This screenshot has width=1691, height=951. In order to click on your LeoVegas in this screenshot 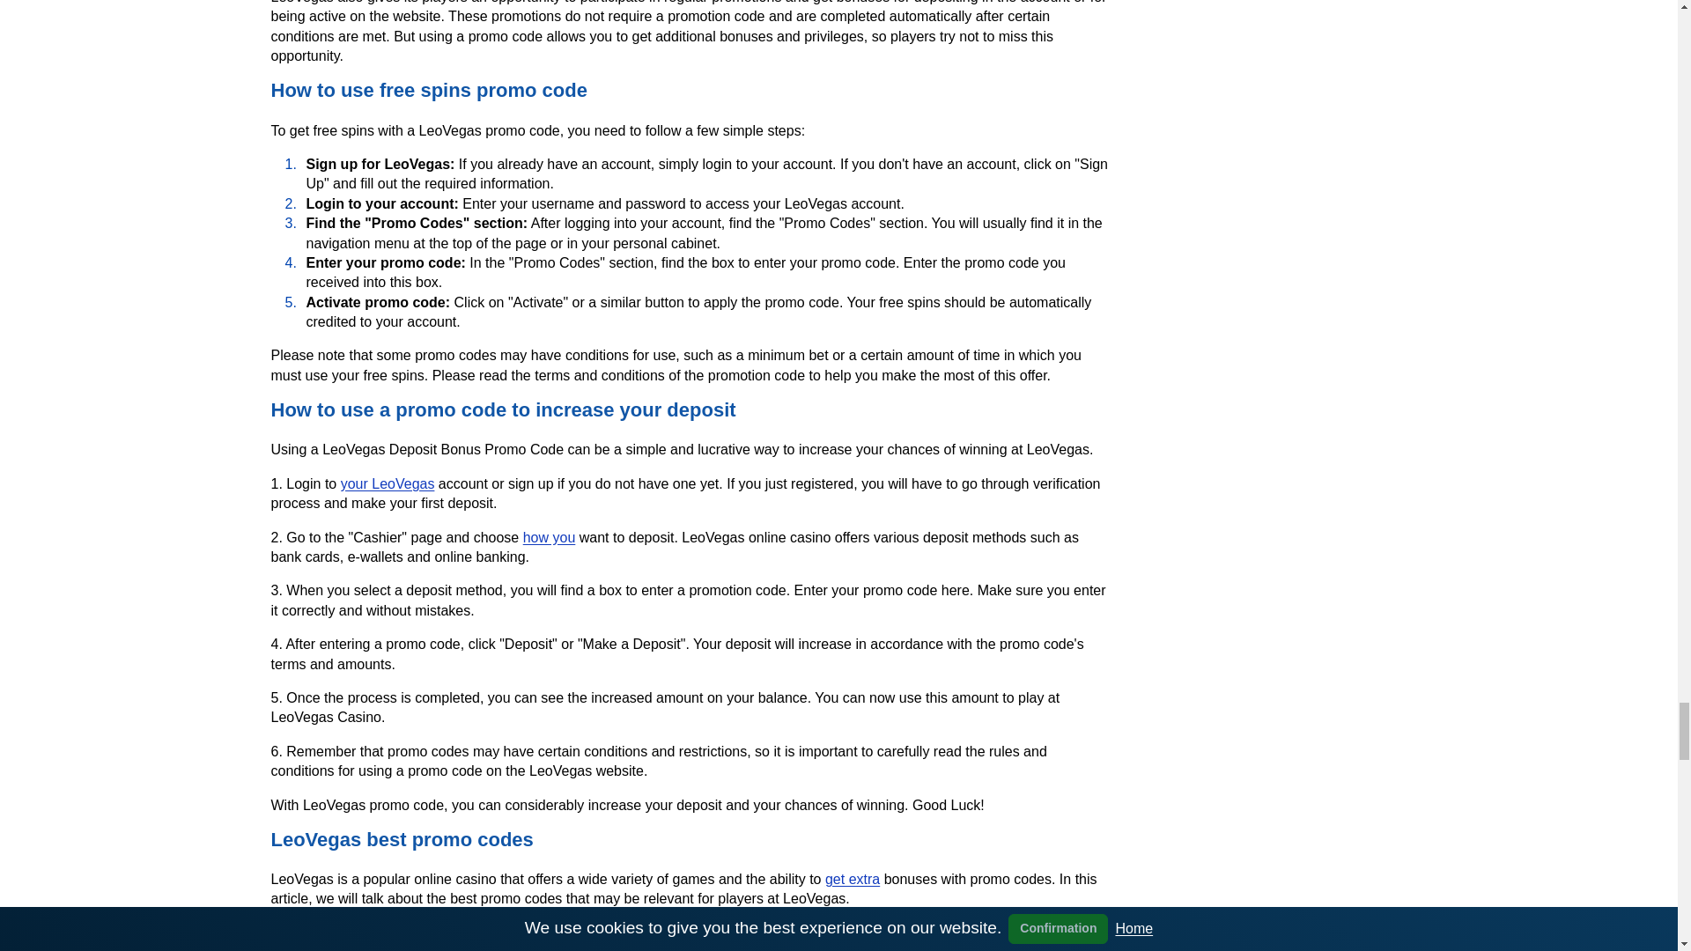, I will do `click(388, 484)`.